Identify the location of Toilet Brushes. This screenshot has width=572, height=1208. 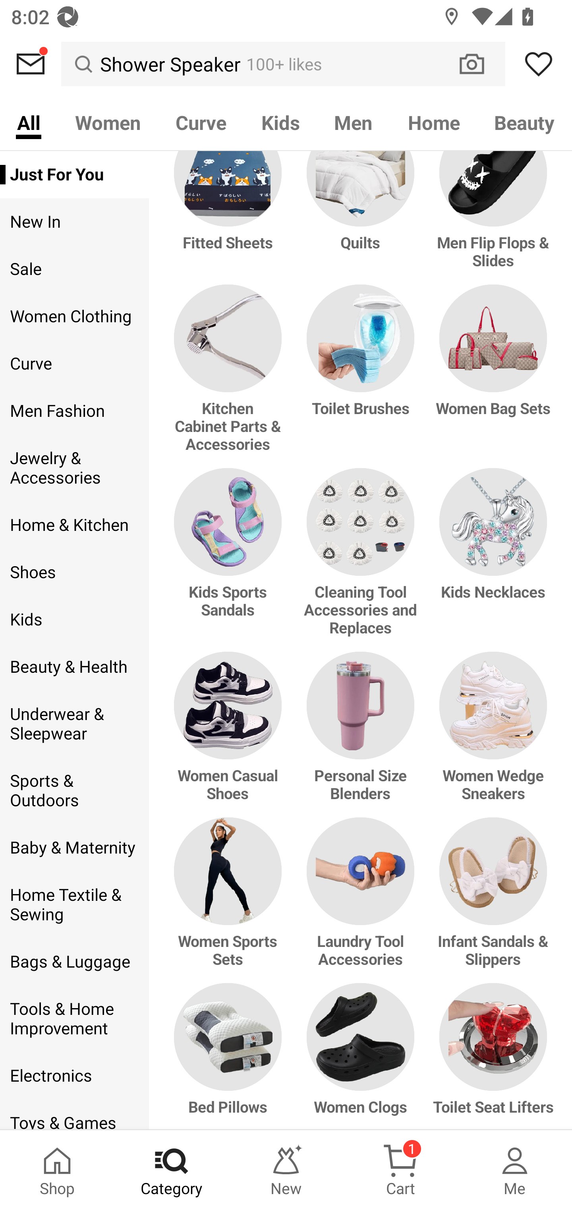
(361, 377).